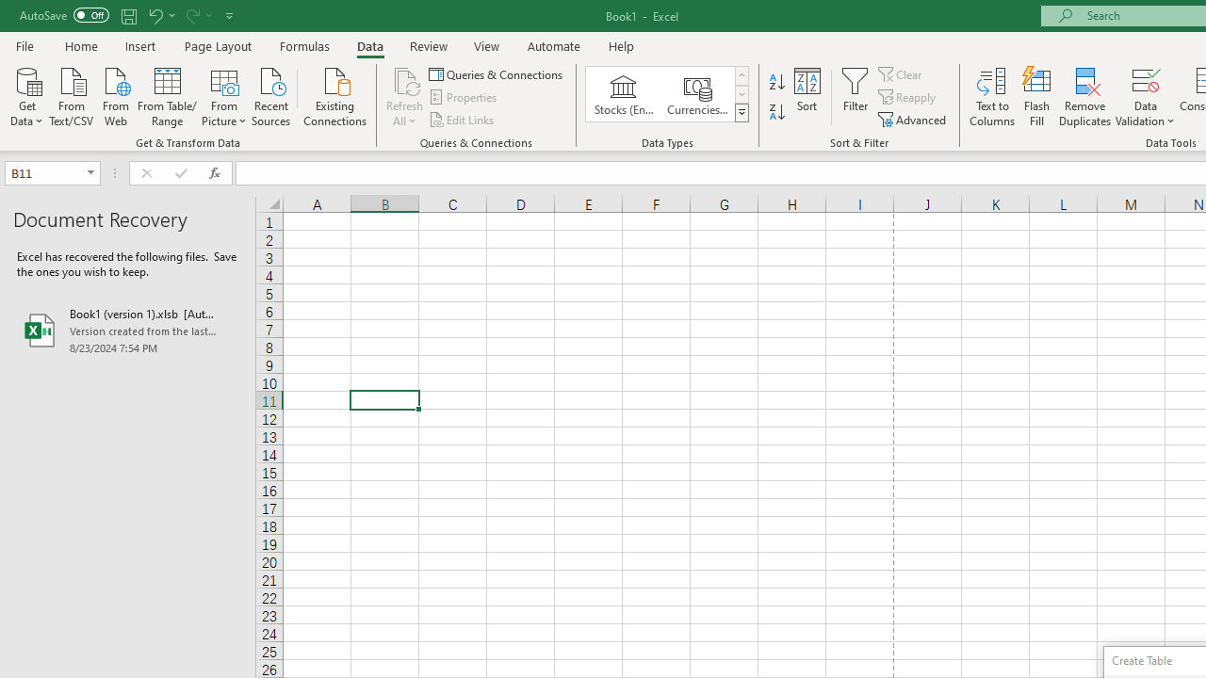 The image size is (1206, 678). Describe the element at coordinates (914, 119) in the screenshot. I see `Advanced...` at that location.